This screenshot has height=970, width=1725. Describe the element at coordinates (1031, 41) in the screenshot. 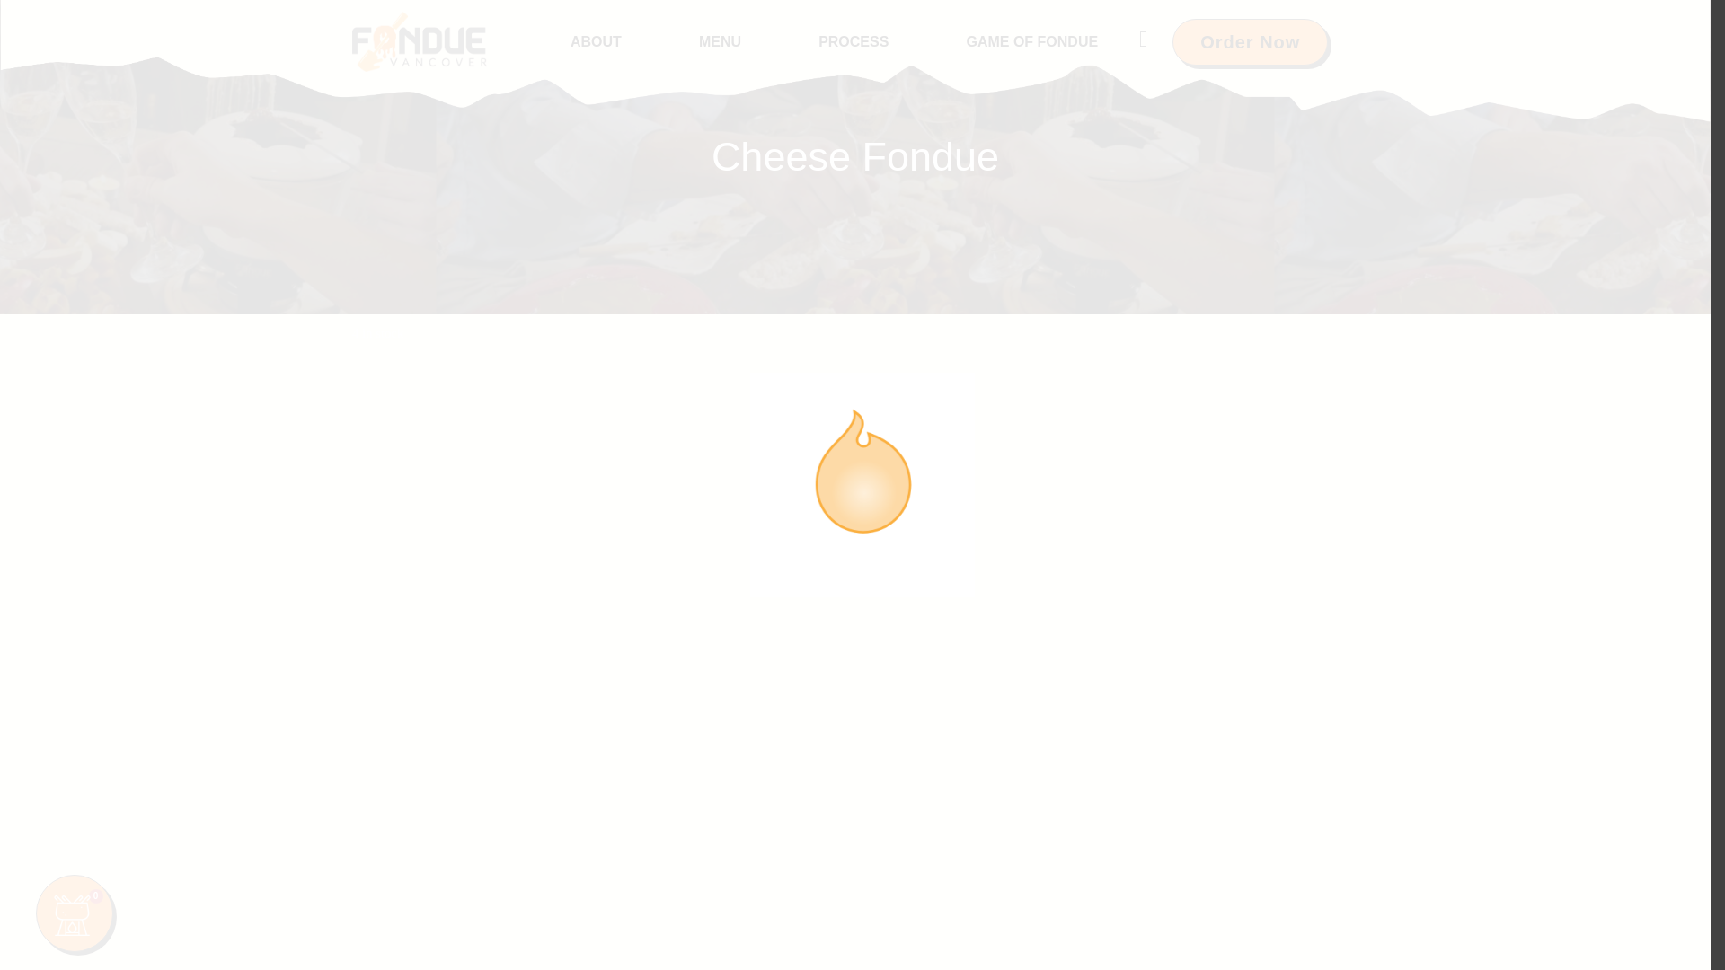

I see `GAME OF FONDUE` at that location.